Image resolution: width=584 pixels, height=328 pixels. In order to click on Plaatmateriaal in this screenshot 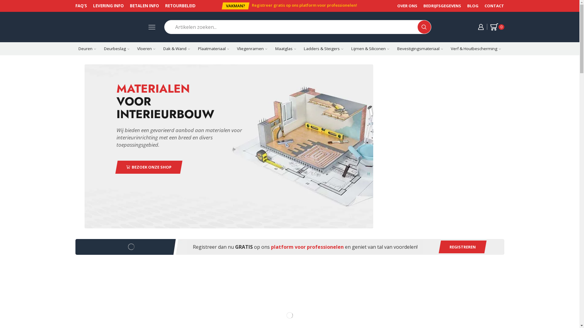, I will do `click(214, 49)`.